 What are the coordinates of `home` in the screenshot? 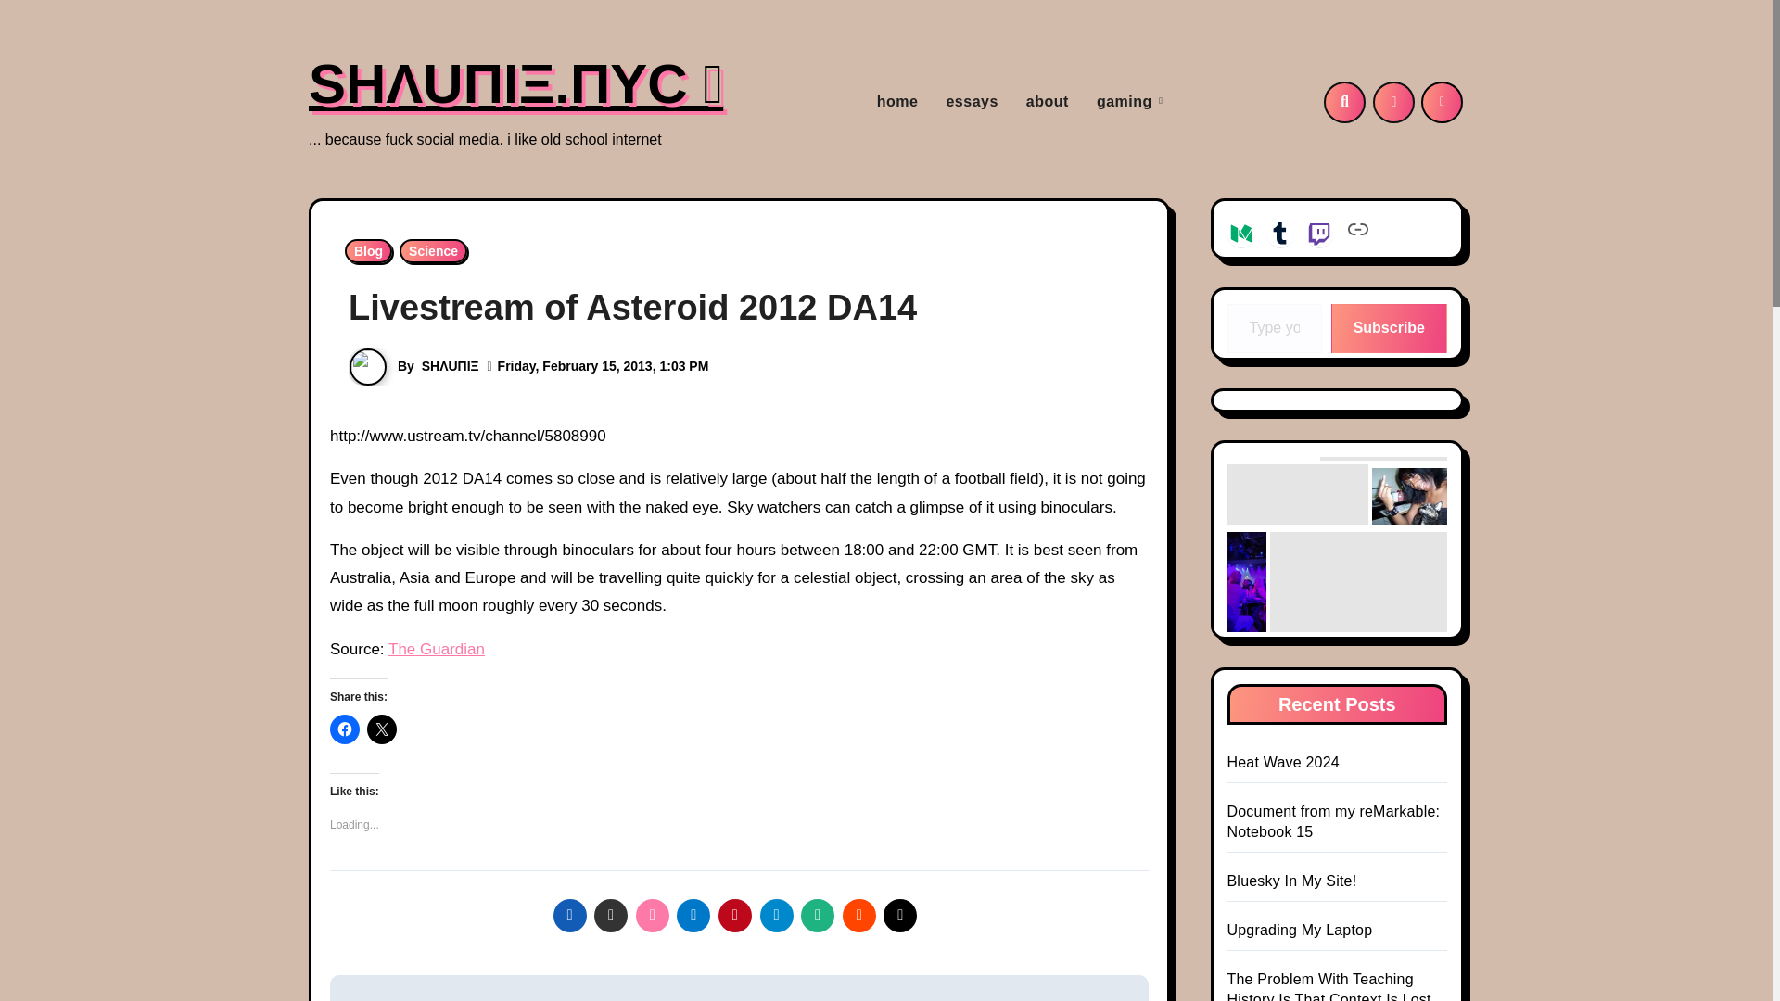 It's located at (897, 102).